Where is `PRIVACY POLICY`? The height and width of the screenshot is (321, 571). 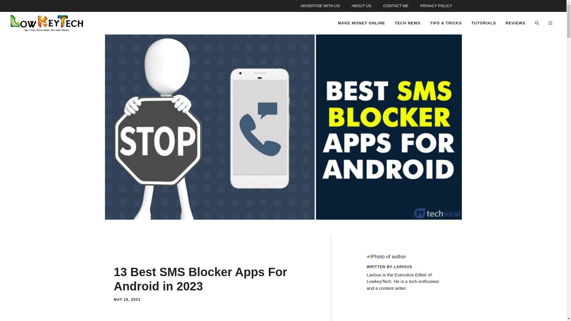 PRIVACY POLICY is located at coordinates (436, 6).